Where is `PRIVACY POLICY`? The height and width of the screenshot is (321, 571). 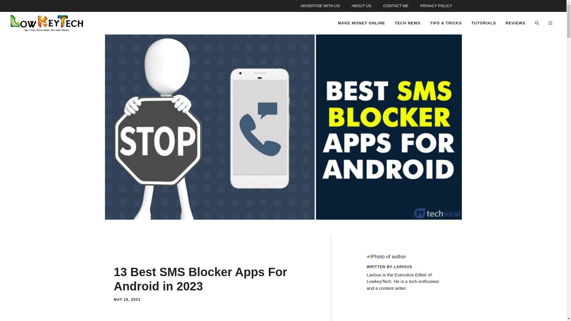 PRIVACY POLICY is located at coordinates (436, 6).